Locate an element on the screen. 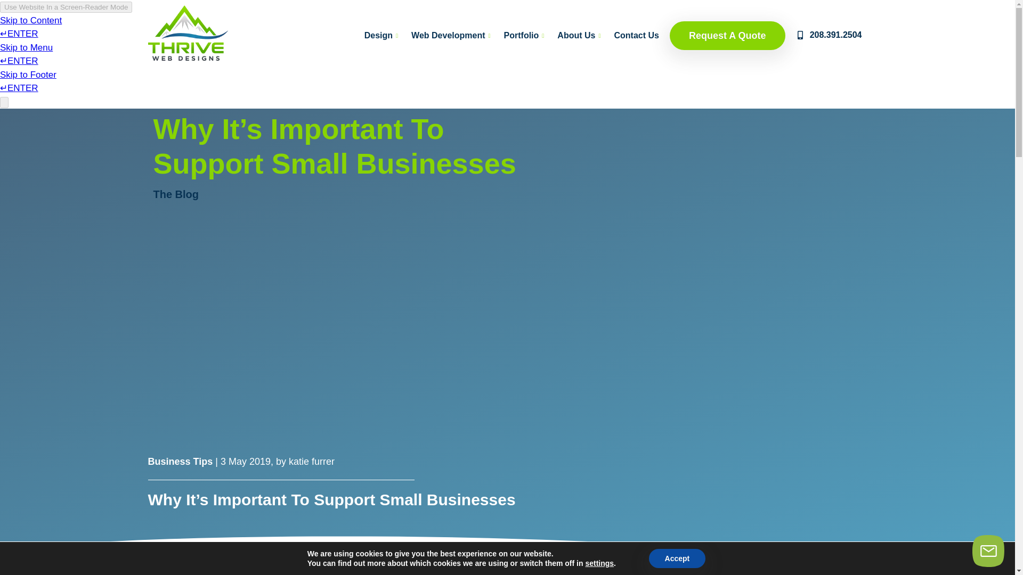 The width and height of the screenshot is (1023, 575). Portfolio is located at coordinates (525, 35).